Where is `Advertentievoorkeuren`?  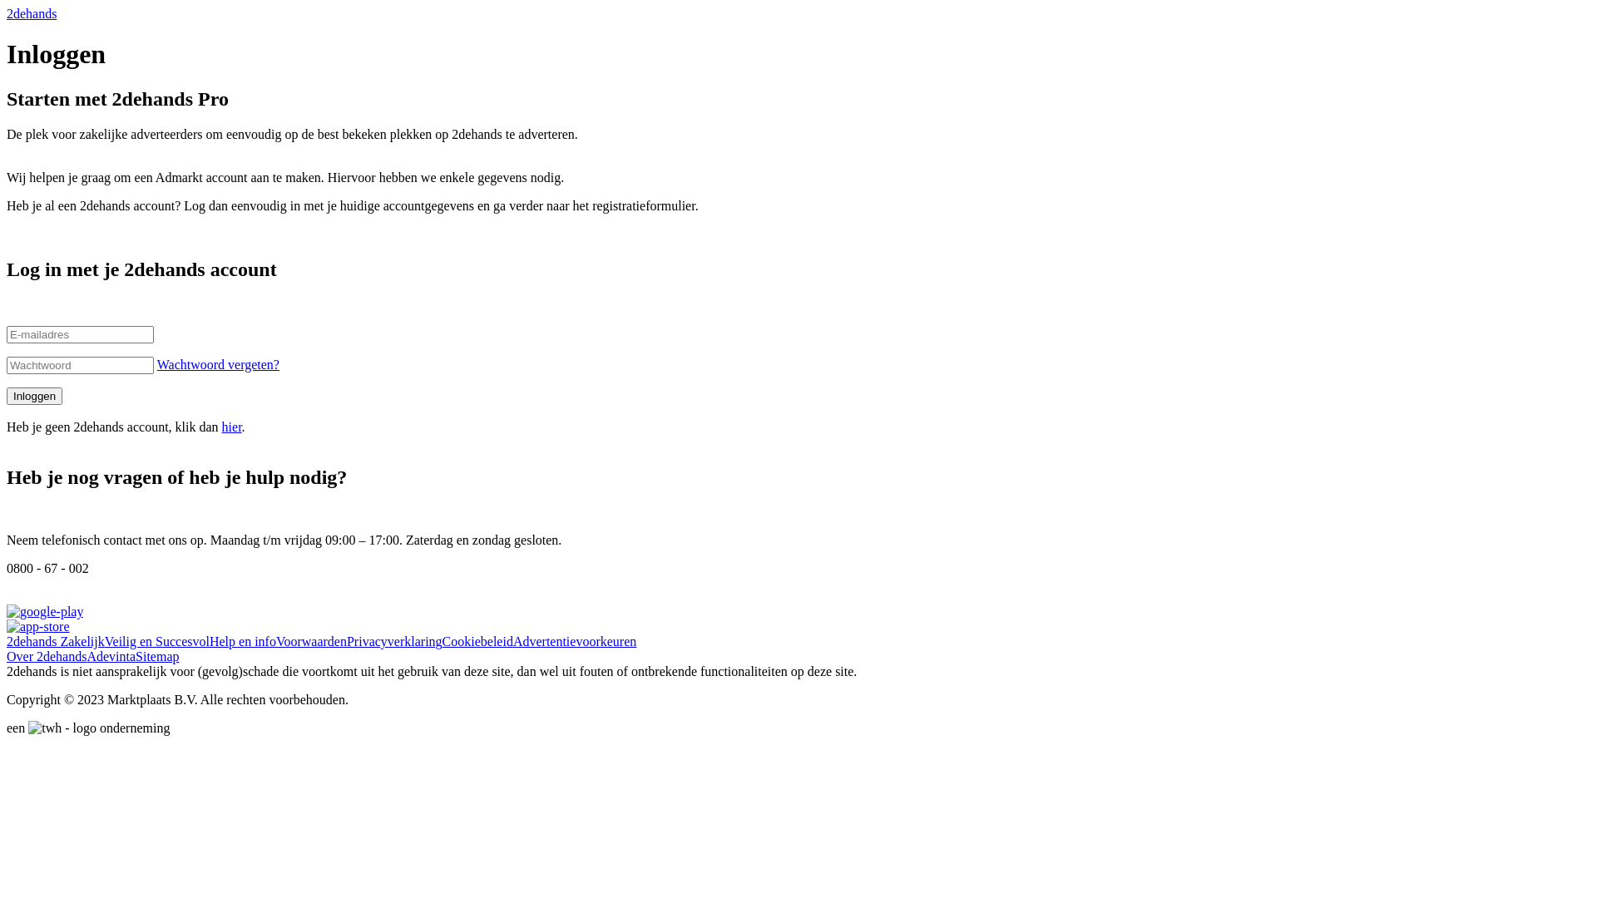
Advertentievoorkeuren is located at coordinates (575, 642).